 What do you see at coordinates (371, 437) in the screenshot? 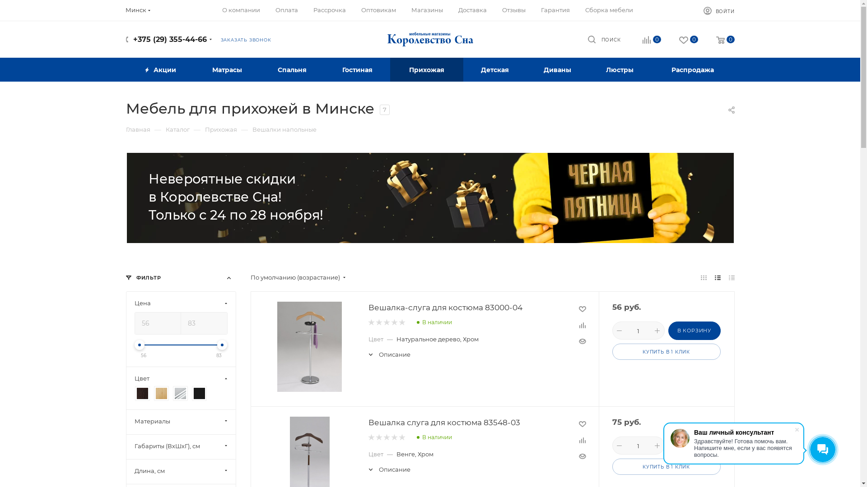
I see `1` at bounding box center [371, 437].